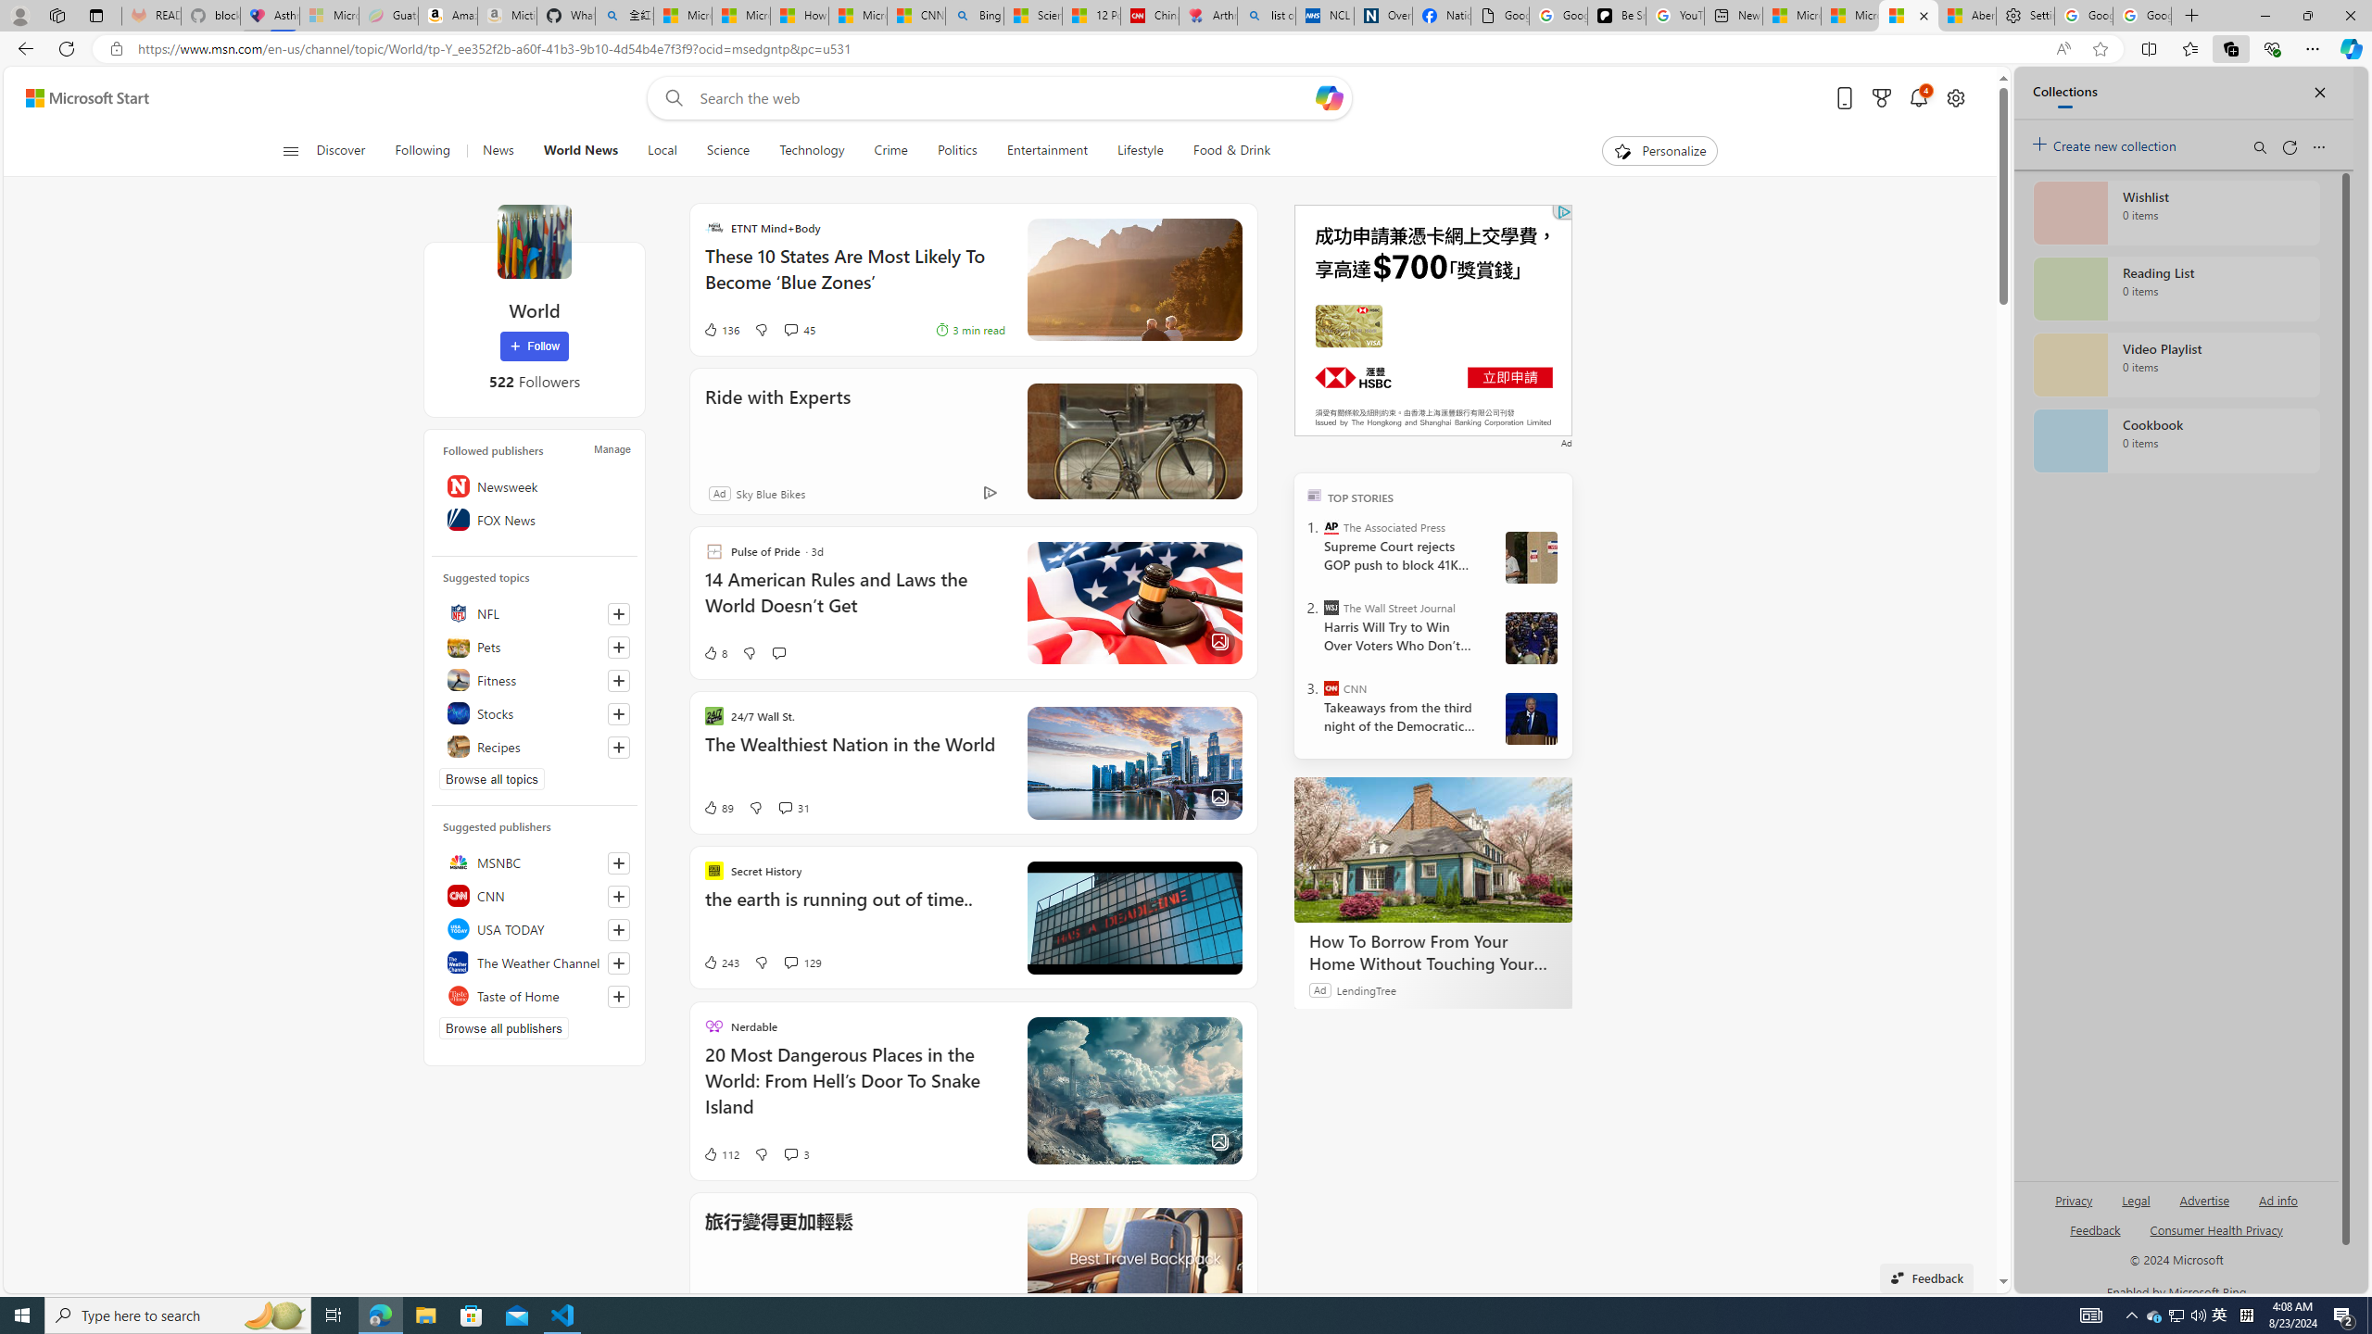 This screenshot has height=1334, width=2372. I want to click on The Associated Press, so click(1331, 527).